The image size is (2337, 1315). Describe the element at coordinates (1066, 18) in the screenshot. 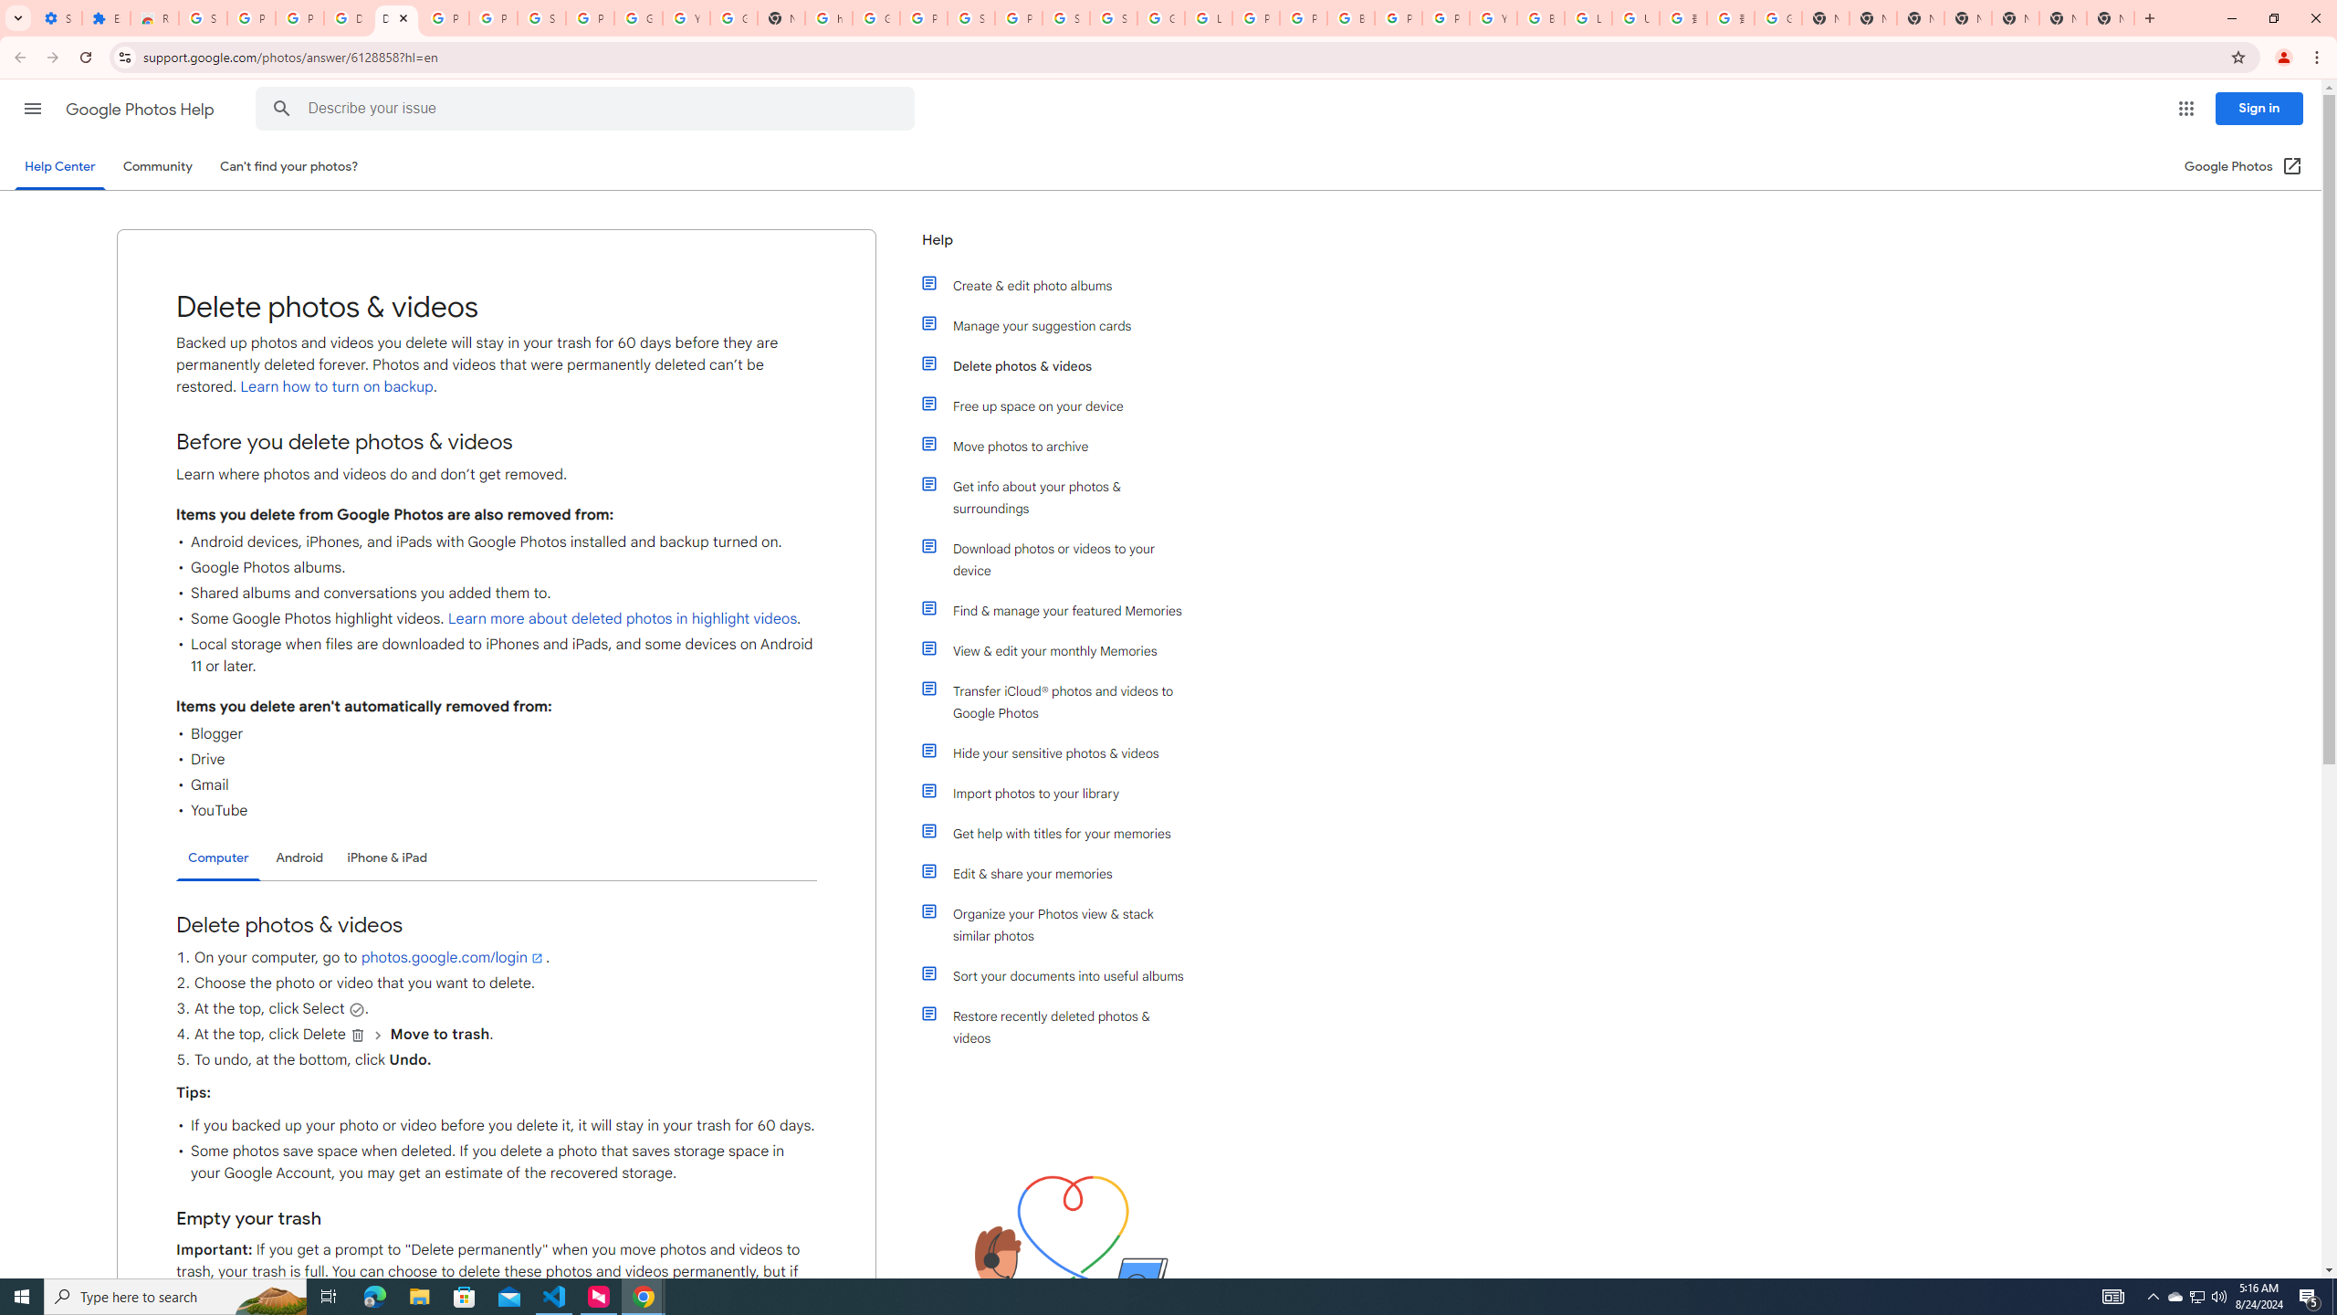

I see `Sign in - Google Accounts` at that location.